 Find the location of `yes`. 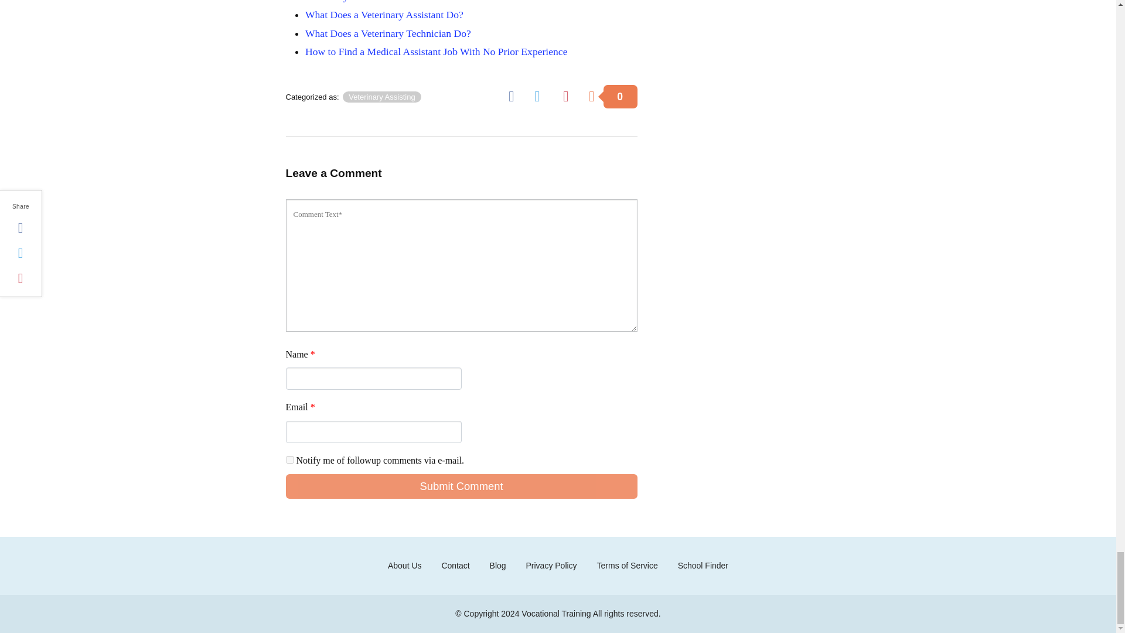

yes is located at coordinates (289, 460).